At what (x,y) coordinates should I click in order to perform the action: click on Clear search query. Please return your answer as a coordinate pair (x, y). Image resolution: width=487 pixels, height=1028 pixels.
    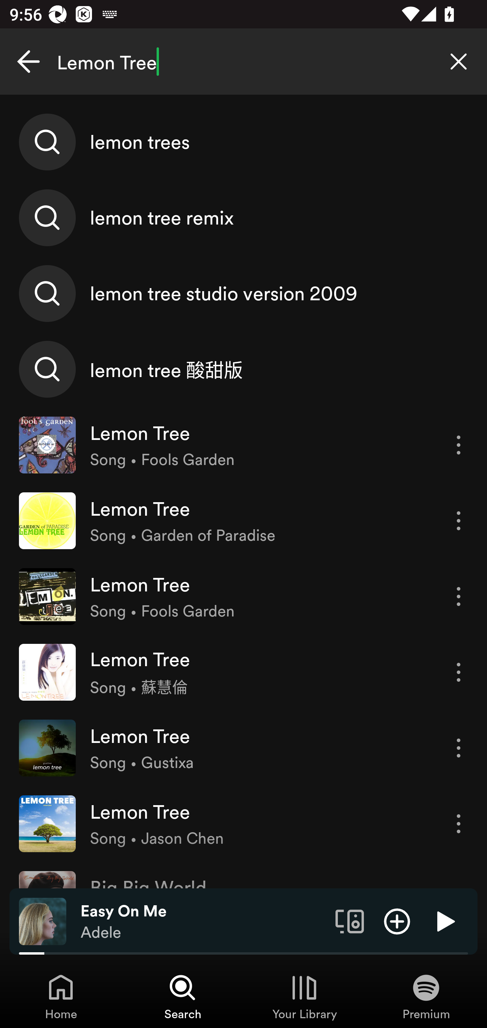
    Looking at the image, I should click on (459, 62).